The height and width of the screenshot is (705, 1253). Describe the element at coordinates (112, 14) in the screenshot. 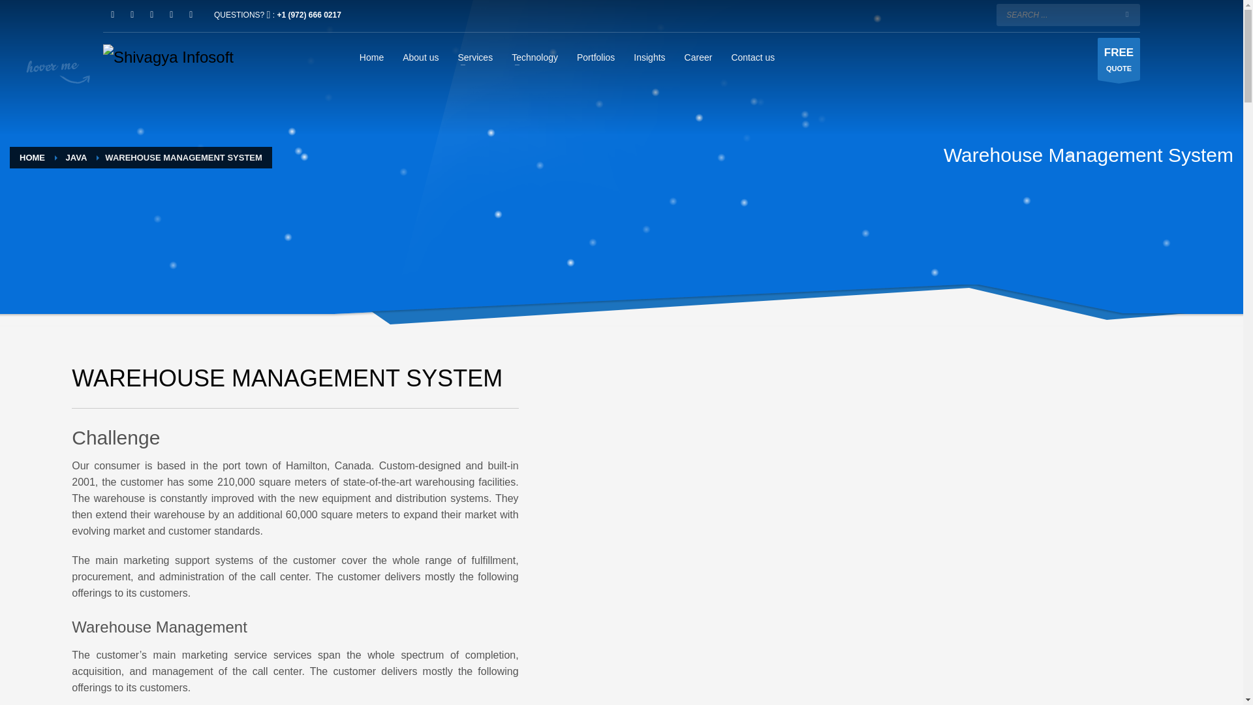

I see `Facebook` at that location.